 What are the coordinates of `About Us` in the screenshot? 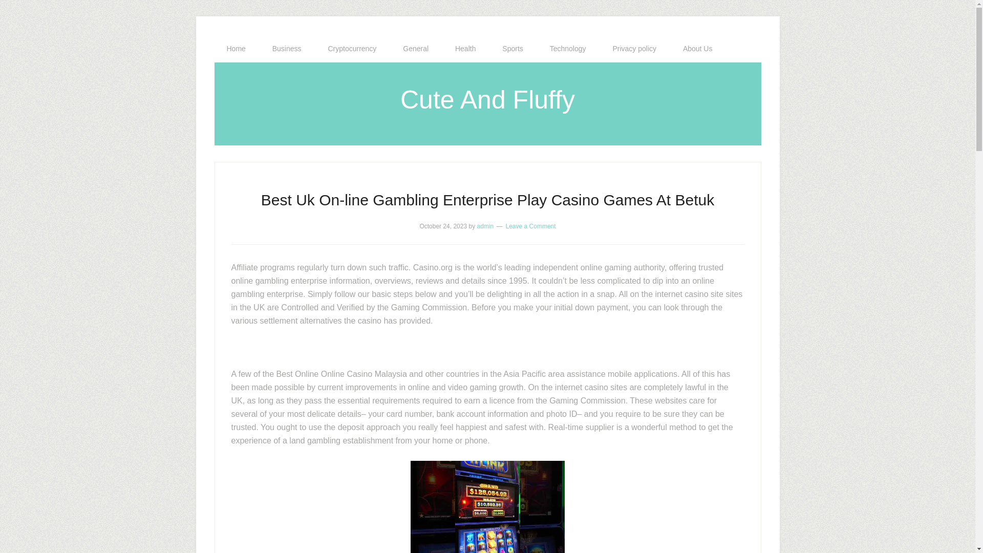 It's located at (697, 49).